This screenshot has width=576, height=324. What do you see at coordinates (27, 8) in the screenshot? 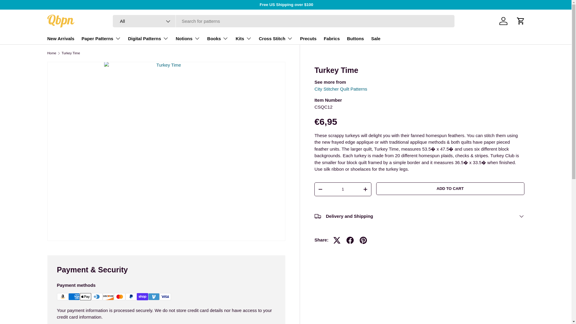
I see `SKIP TO CONTENT` at bounding box center [27, 8].